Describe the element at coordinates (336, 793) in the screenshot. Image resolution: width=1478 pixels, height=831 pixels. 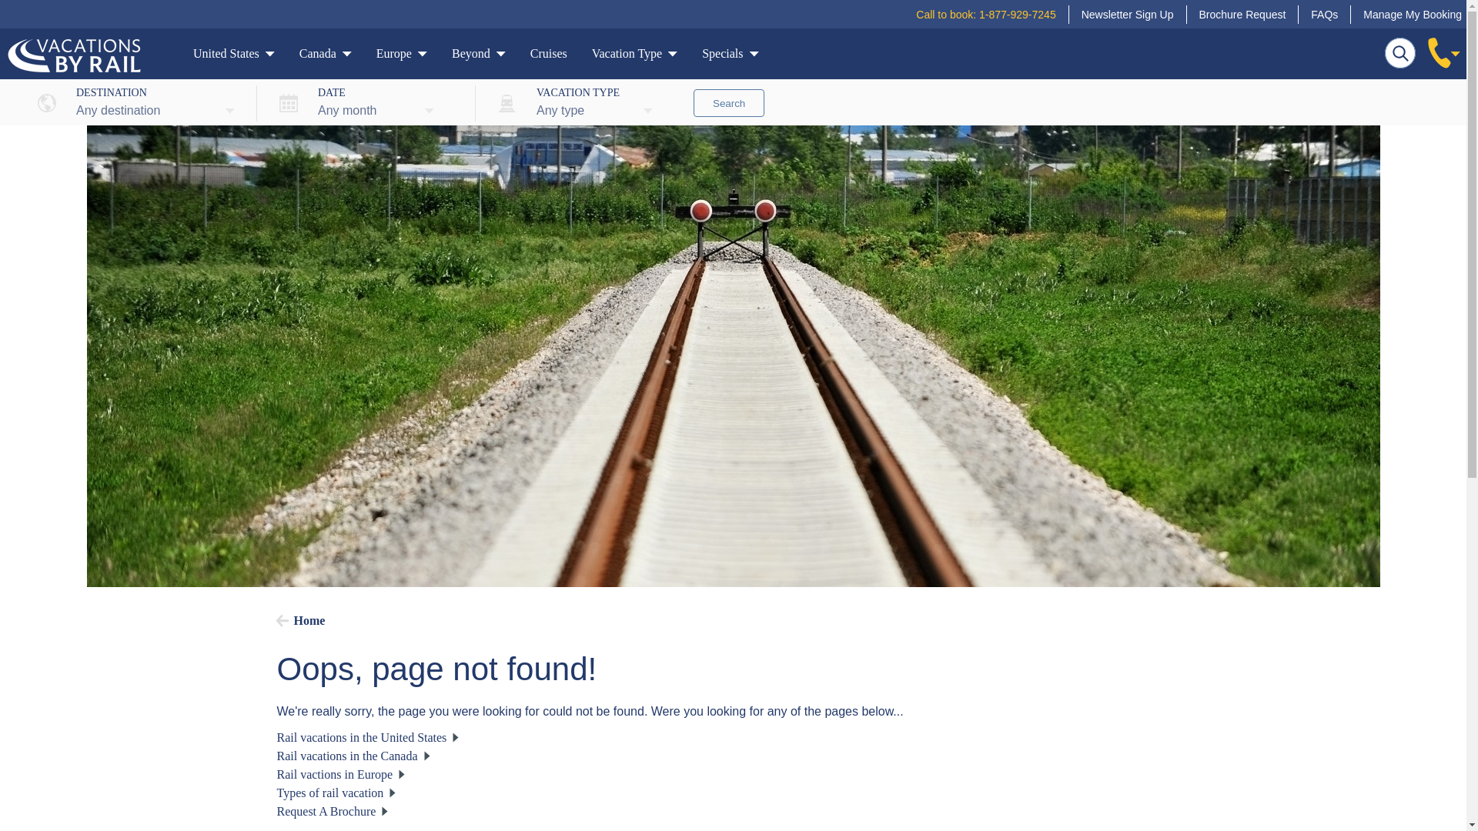
I see `Types of rail vacation` at that location.